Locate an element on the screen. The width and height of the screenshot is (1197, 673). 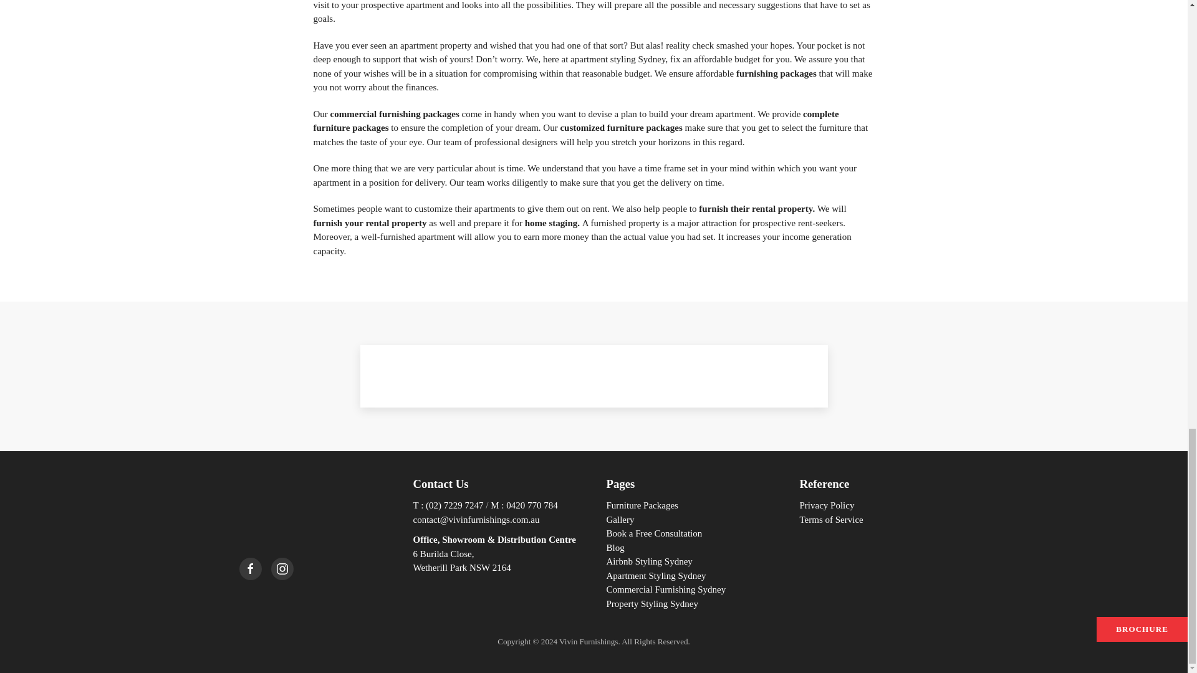
M : 0420 770 784 is located at coordinates (524, 505).